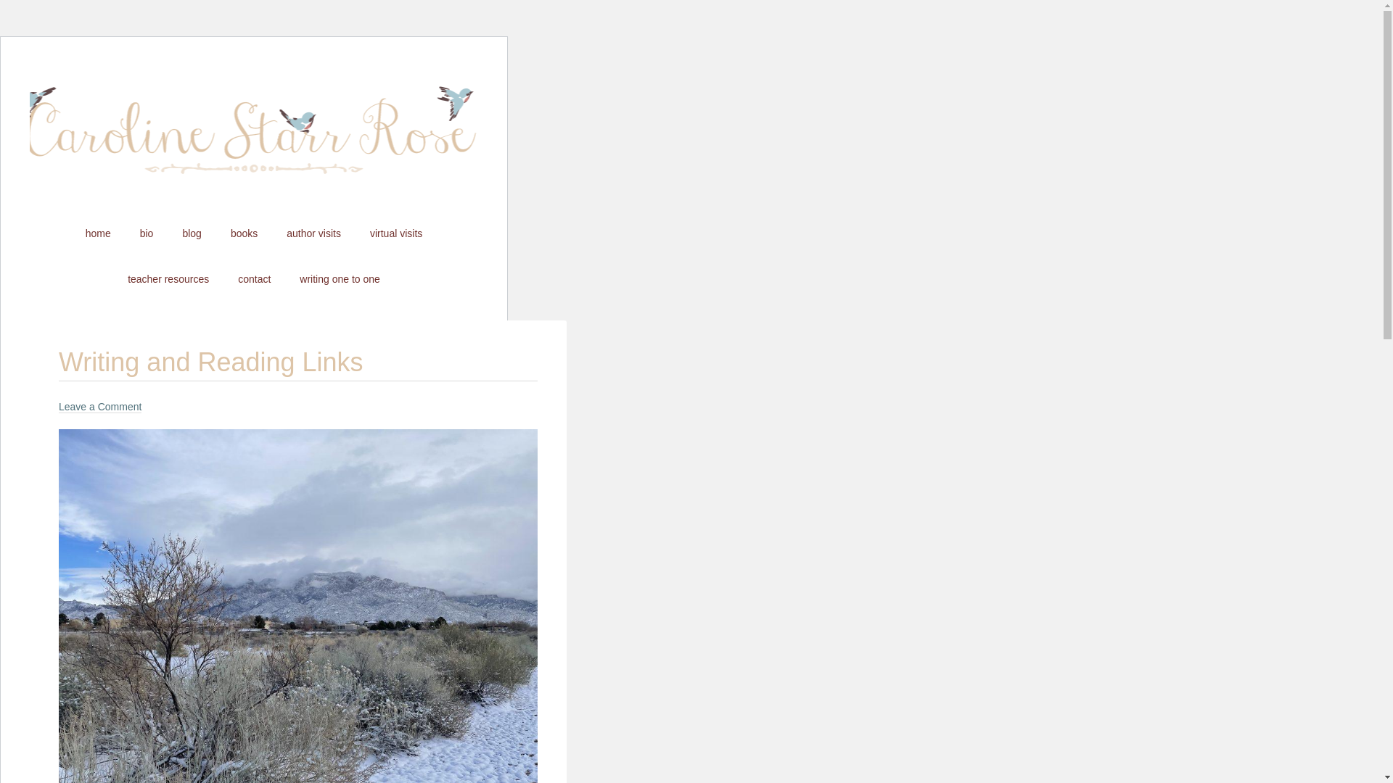 The width and height of the screenshot is (1393, 783). I want to click on author visits, so click(313, 233).